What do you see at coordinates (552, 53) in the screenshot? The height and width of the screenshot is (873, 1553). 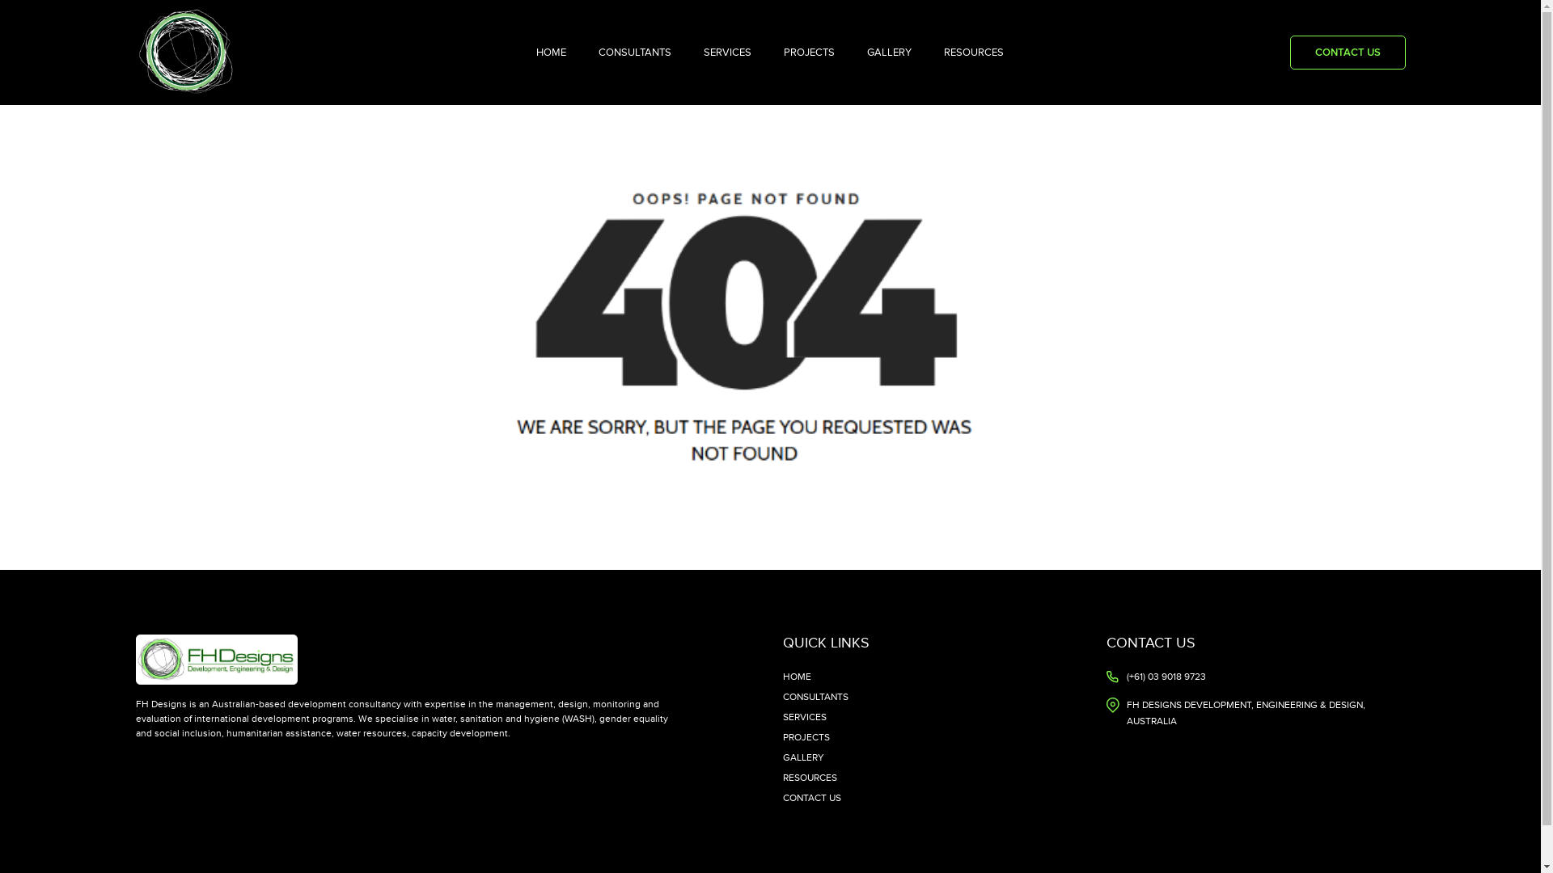 I see `HOME` at bounding box center [552, 53].